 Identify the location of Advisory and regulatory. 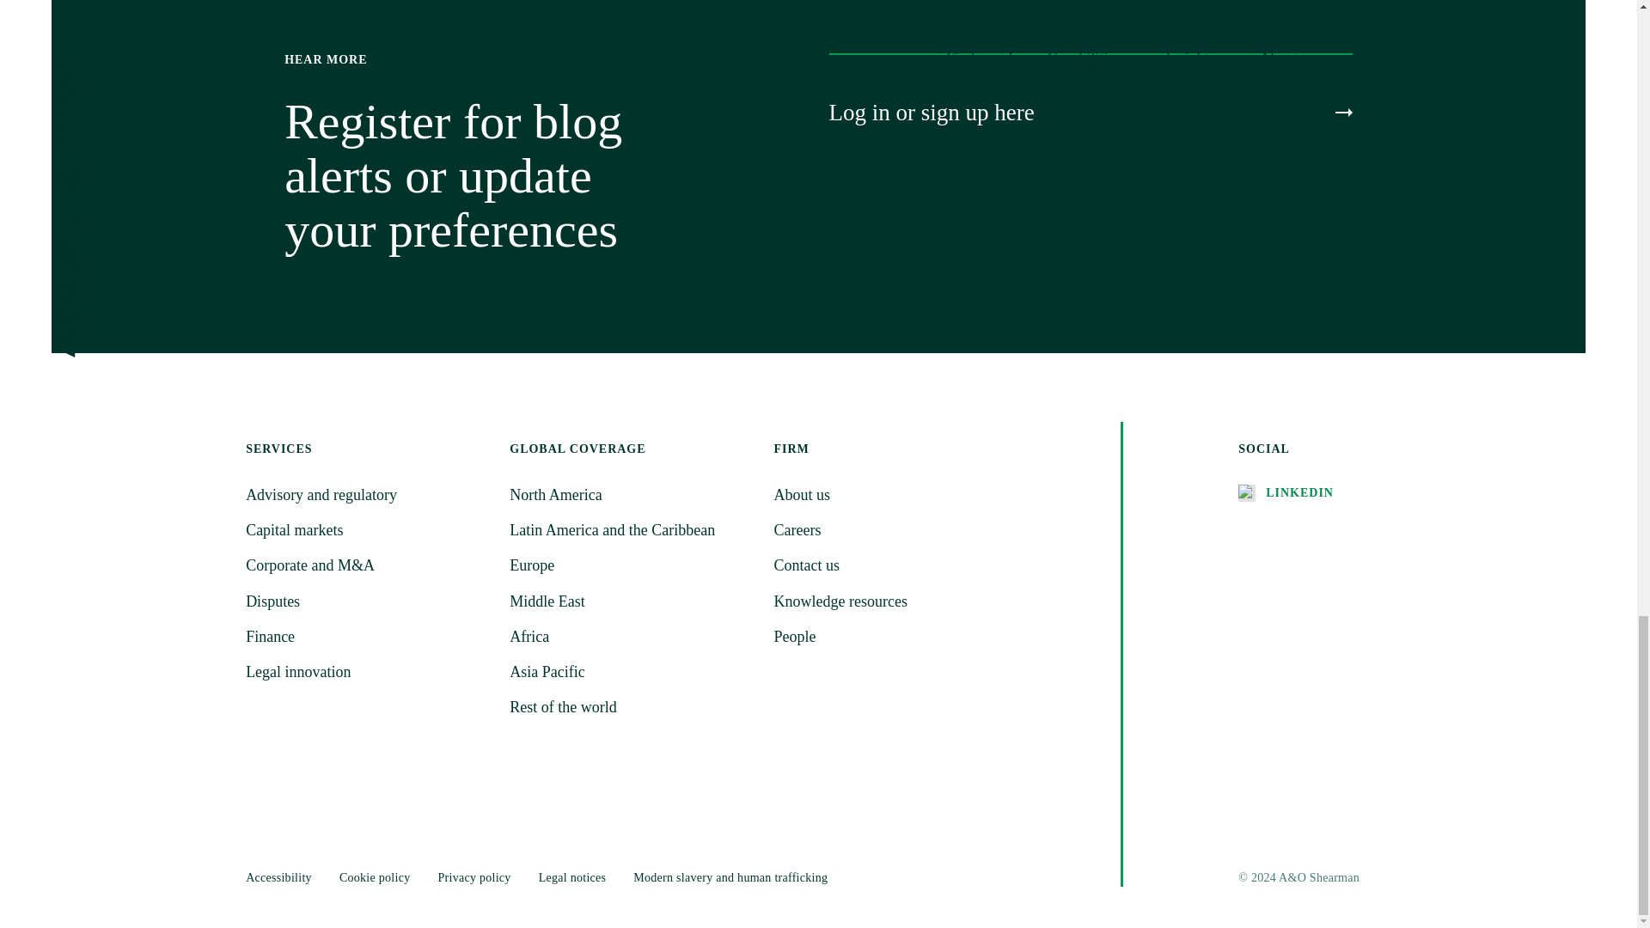
(367, 495).